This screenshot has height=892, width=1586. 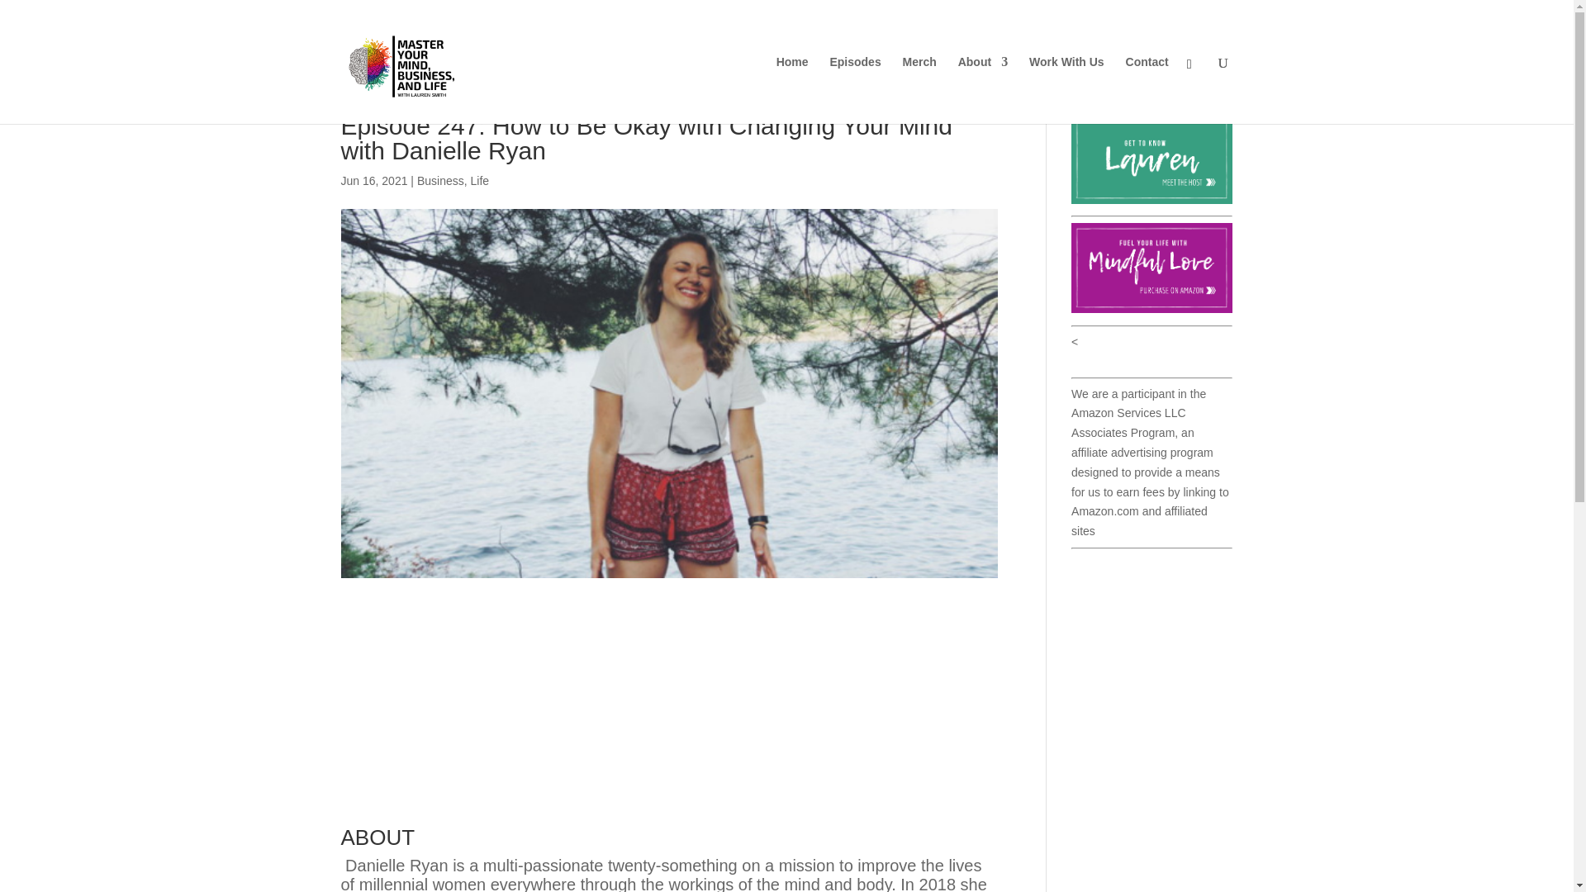 What do you see at coordinates (1066, 90) in the screenshot?
I see `Work With Us` at bounding box center [1066, 90].